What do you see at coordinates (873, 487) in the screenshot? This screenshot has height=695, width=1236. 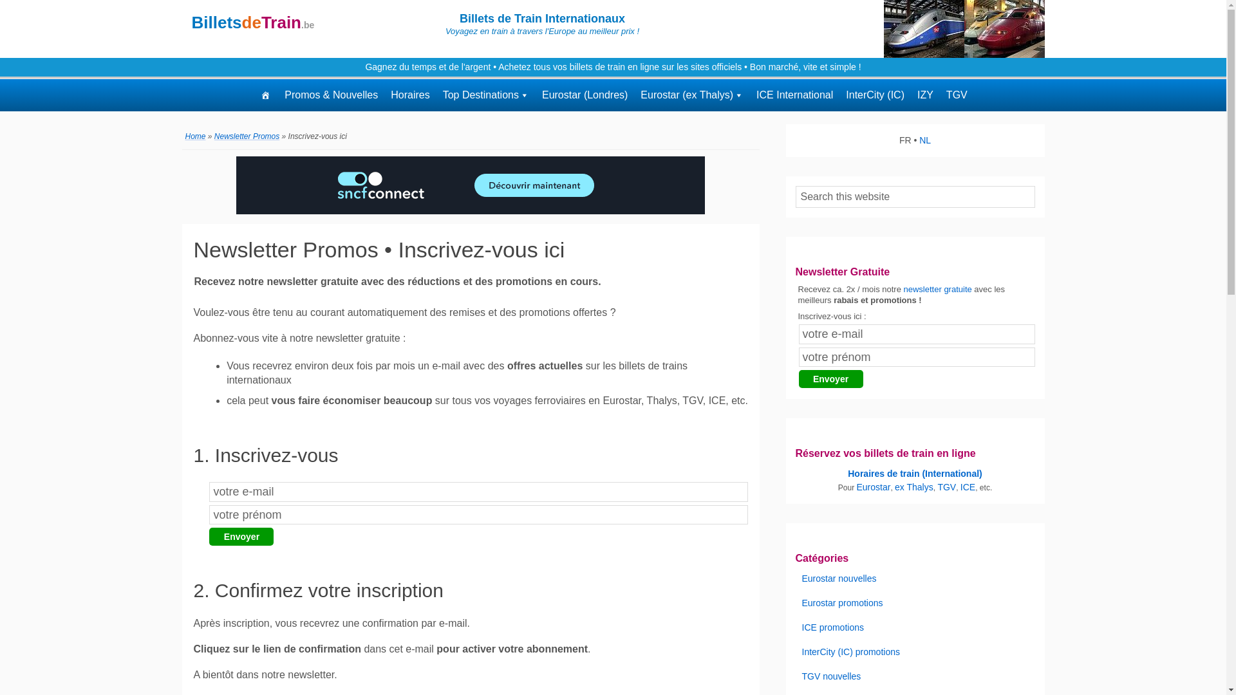 I see `Eurostar` at bounding box center [873, 487].